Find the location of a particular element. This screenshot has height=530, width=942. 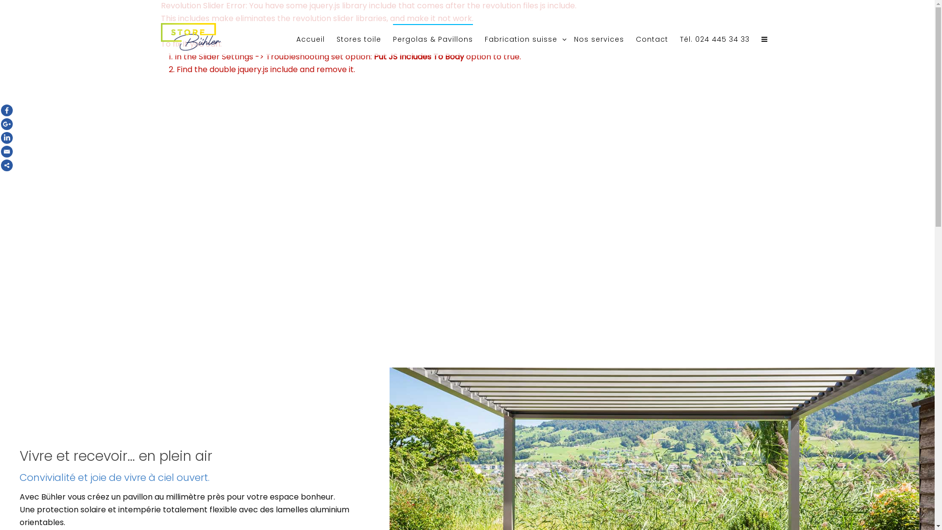

Email is located at coordinates (7, 152).